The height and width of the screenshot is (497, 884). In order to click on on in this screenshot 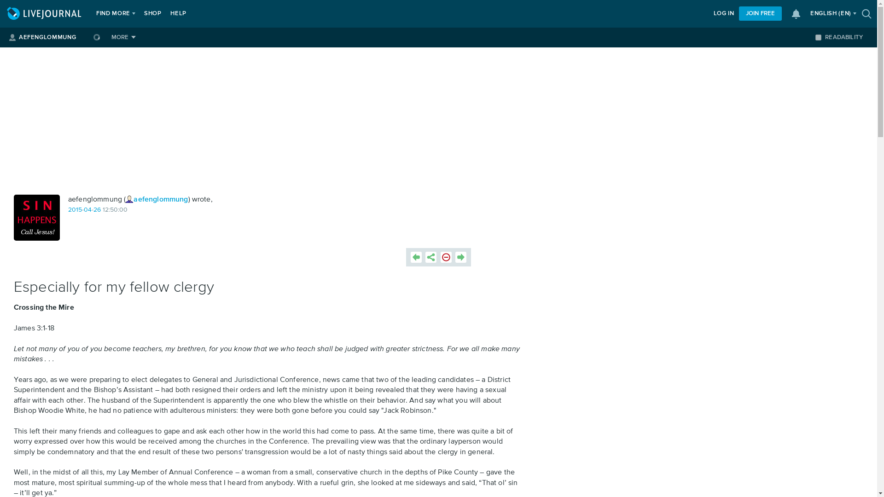, I will do `click(818, 37)`.